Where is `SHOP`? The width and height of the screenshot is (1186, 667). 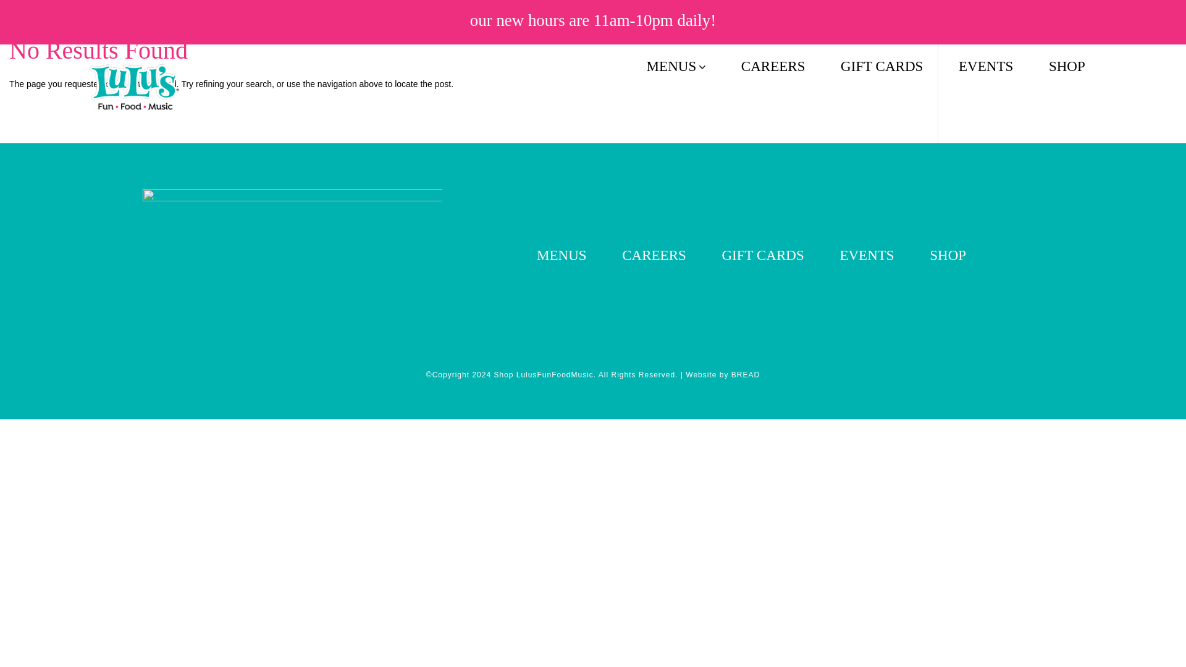 SHOP is located at coordinates (1066, 66).